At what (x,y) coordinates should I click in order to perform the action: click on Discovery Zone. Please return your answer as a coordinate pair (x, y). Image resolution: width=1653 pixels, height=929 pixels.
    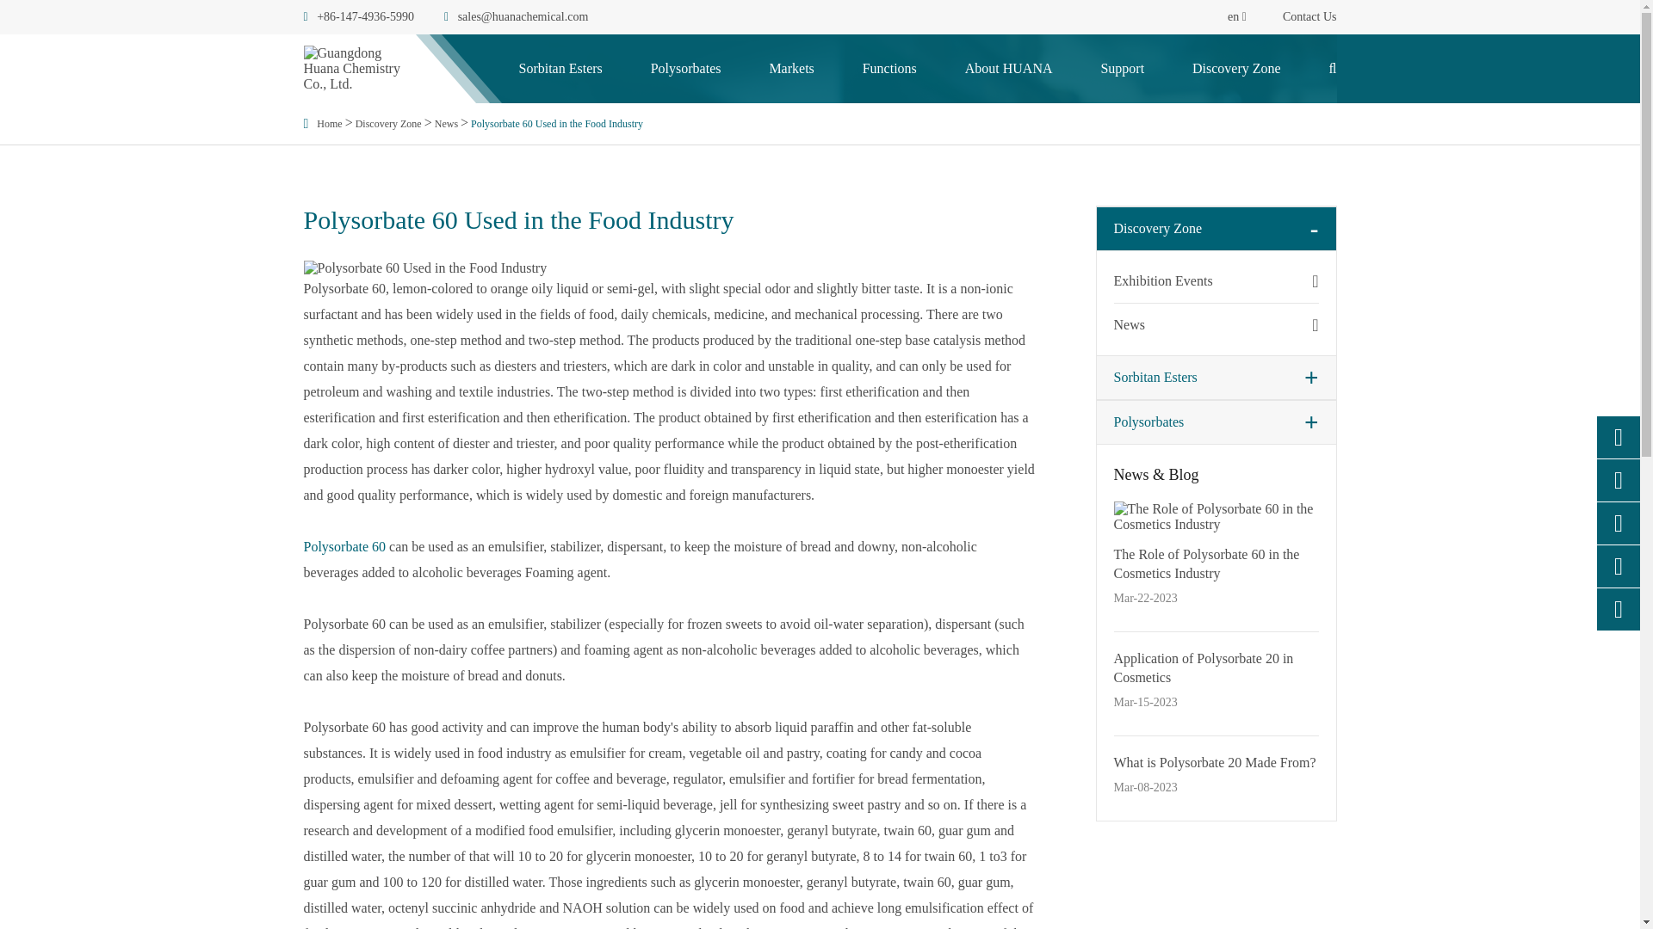
    Looking at the image, I should click on (387, 123).